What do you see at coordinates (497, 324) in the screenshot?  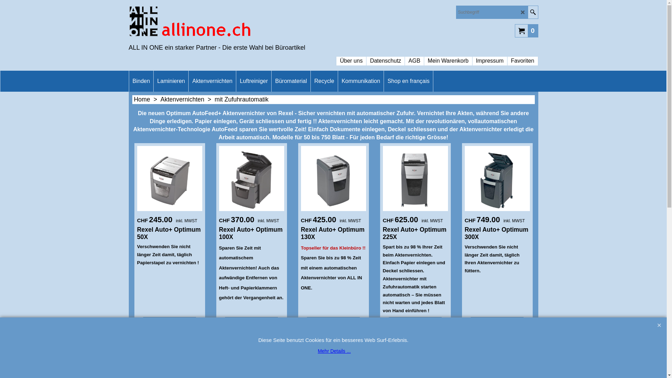 I see `Mehr Infos` at bounding box center [497, 324].